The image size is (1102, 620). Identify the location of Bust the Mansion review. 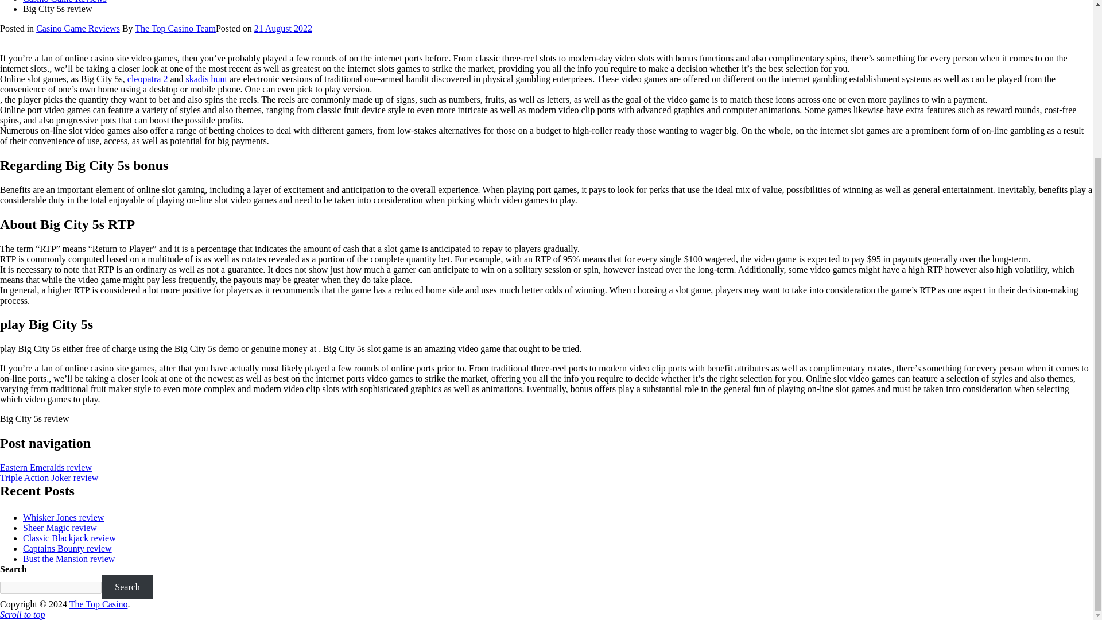
(69, 559).